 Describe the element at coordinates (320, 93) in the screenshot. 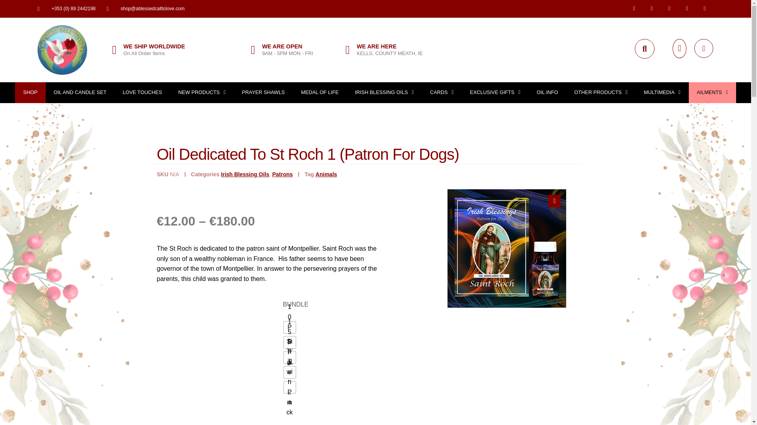

I see `MEDAL OF LIFE` at that location.